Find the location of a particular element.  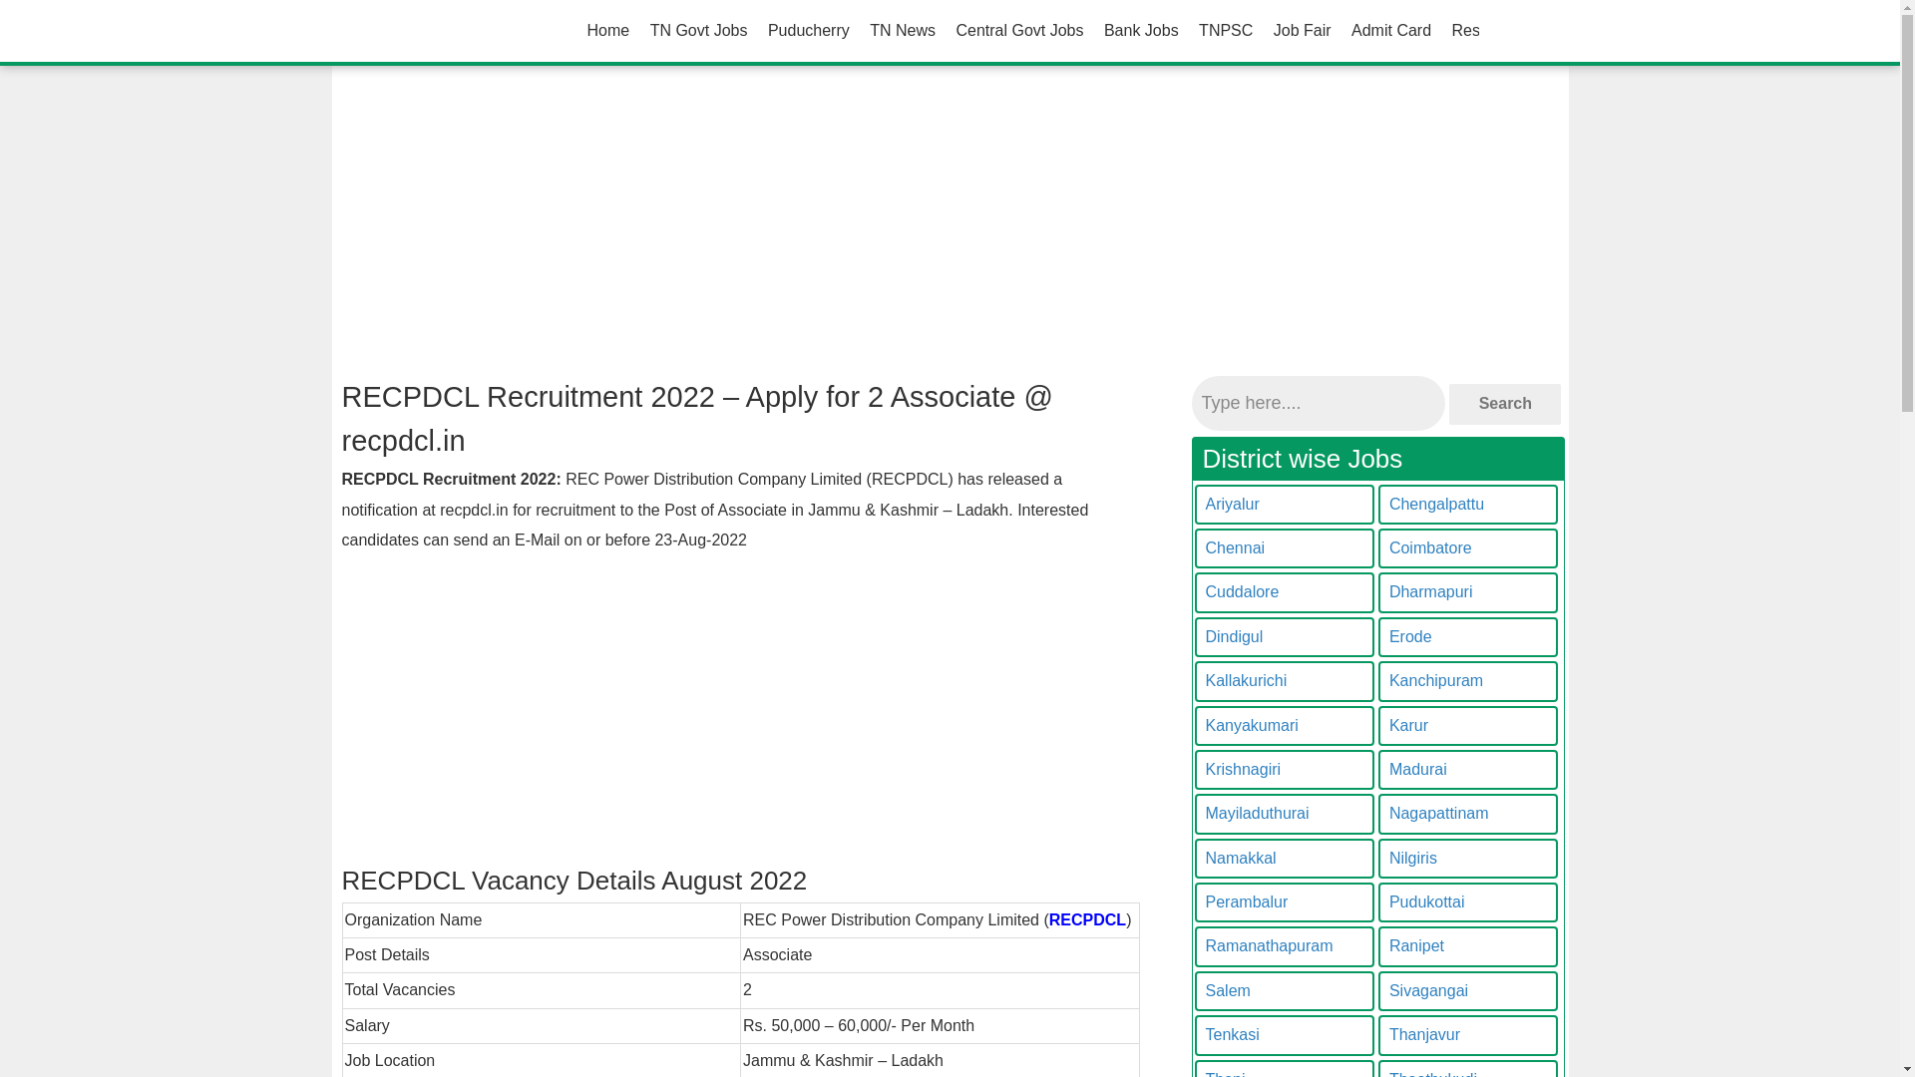

Nilgiris is located at coordinates (1468, 859).